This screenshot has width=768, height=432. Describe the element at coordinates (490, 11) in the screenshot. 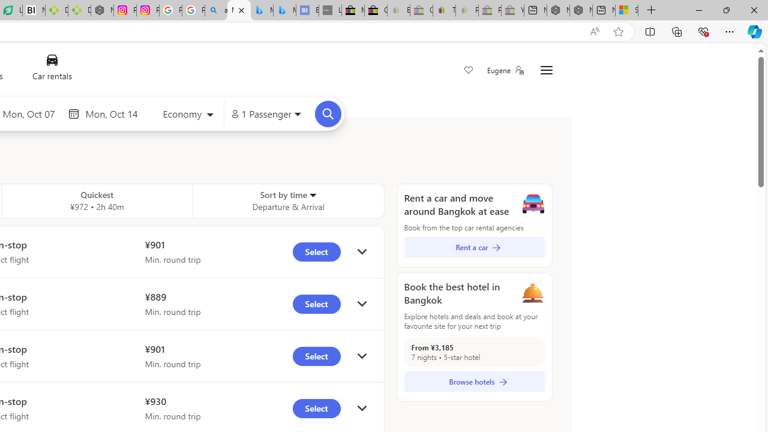

I see `Press Room - eBay Inc. - Sleeping` at that location.